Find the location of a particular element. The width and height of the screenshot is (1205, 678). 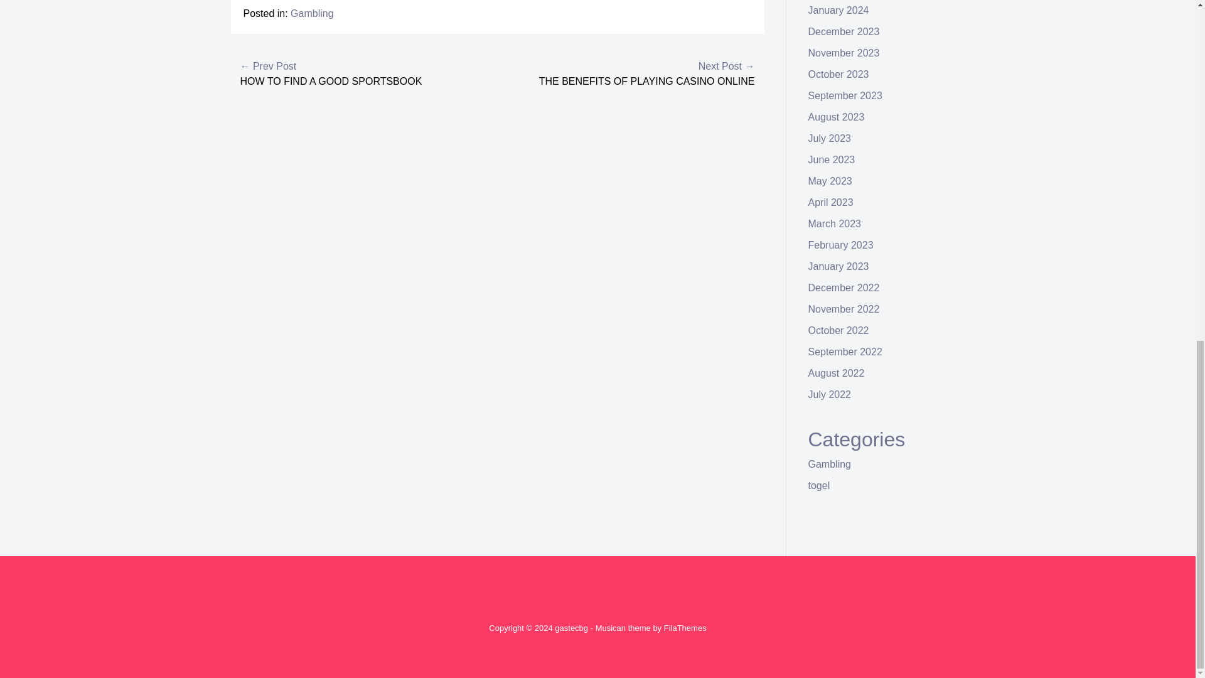

December 2022 is located at coordinates (843, 288).